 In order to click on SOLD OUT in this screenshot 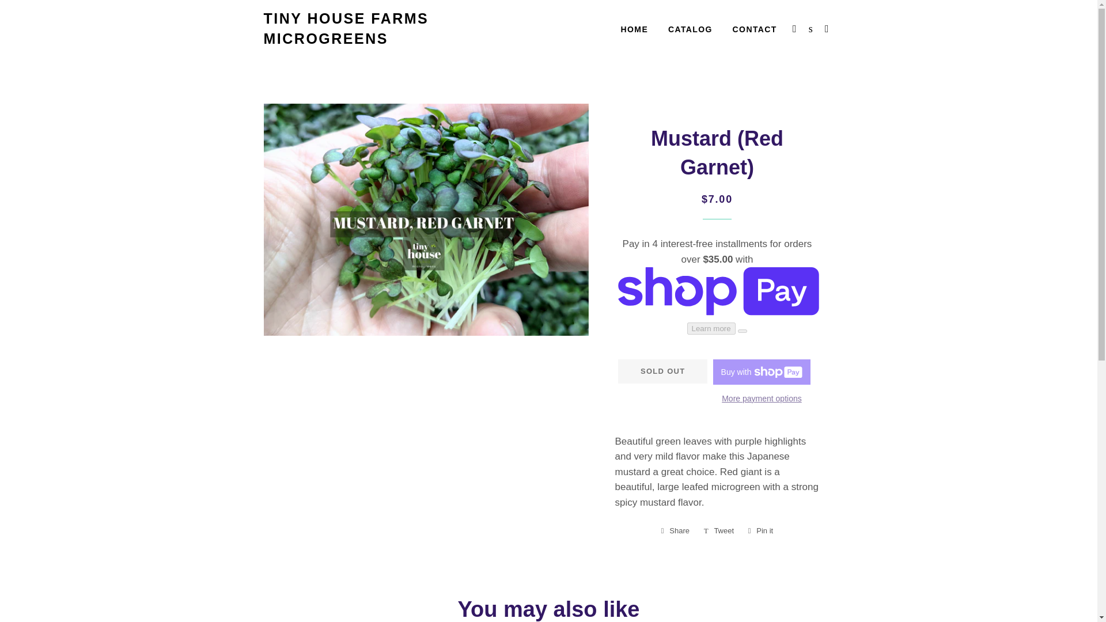, I will do `click(635, 29)`.